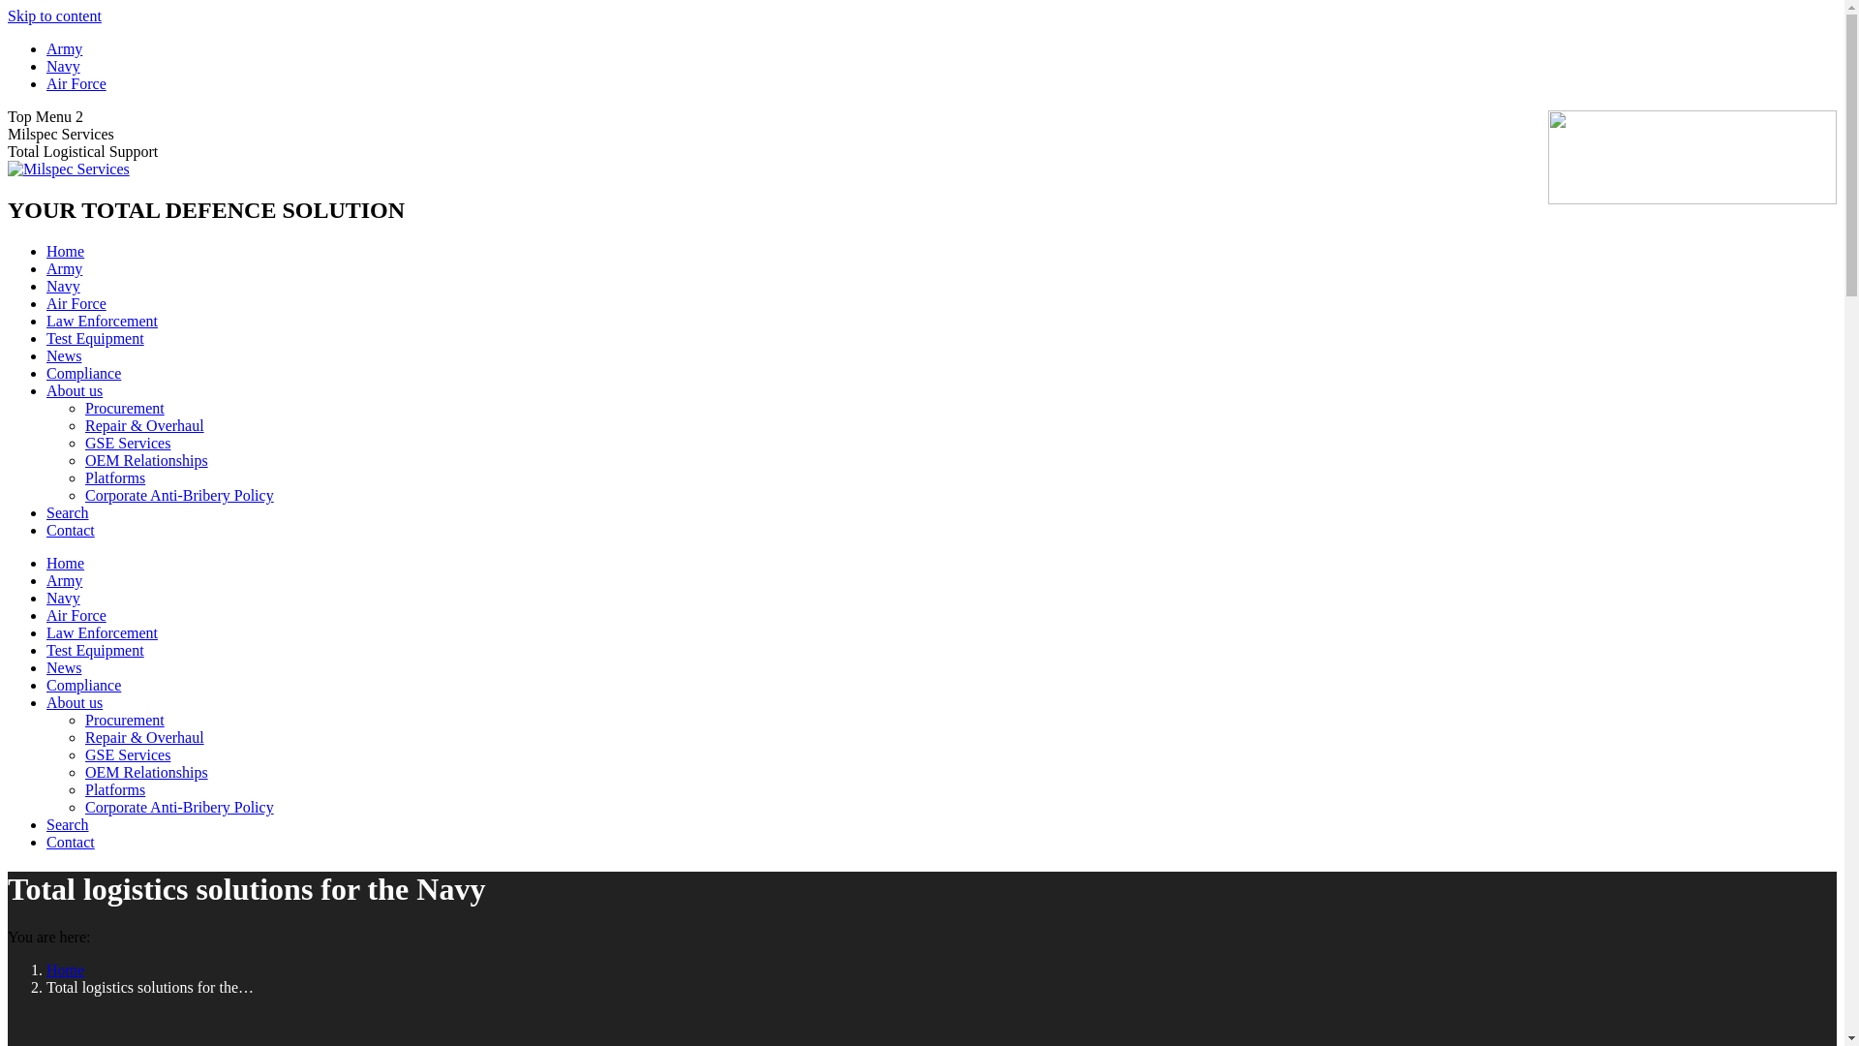 The height and width of the screenshot is (1046, 1859). I want to click on Search, so click(68, 513).